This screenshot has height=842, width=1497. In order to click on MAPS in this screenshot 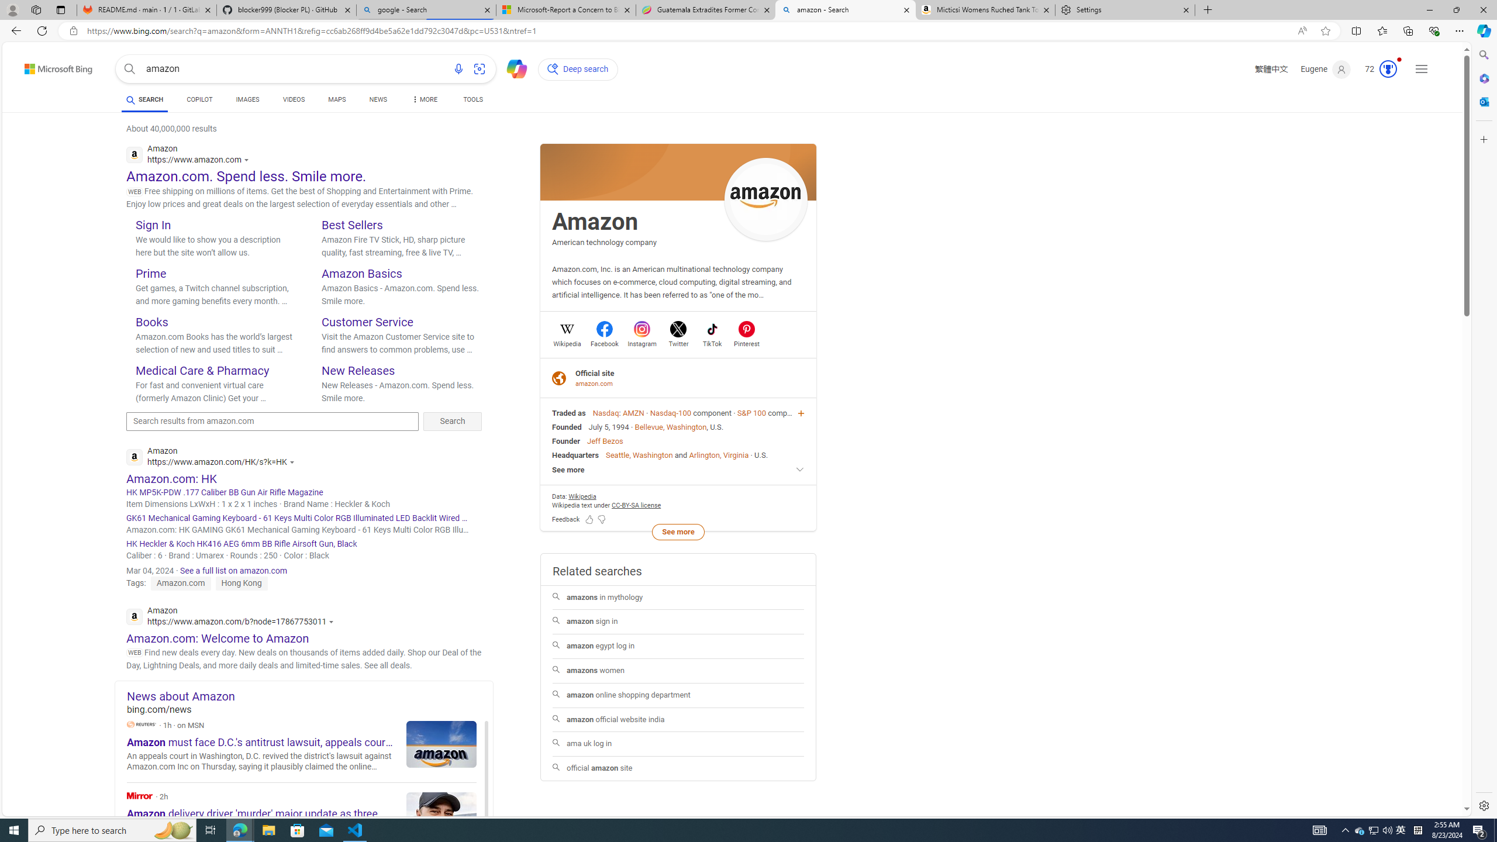, I will do `click(337, 99)`.